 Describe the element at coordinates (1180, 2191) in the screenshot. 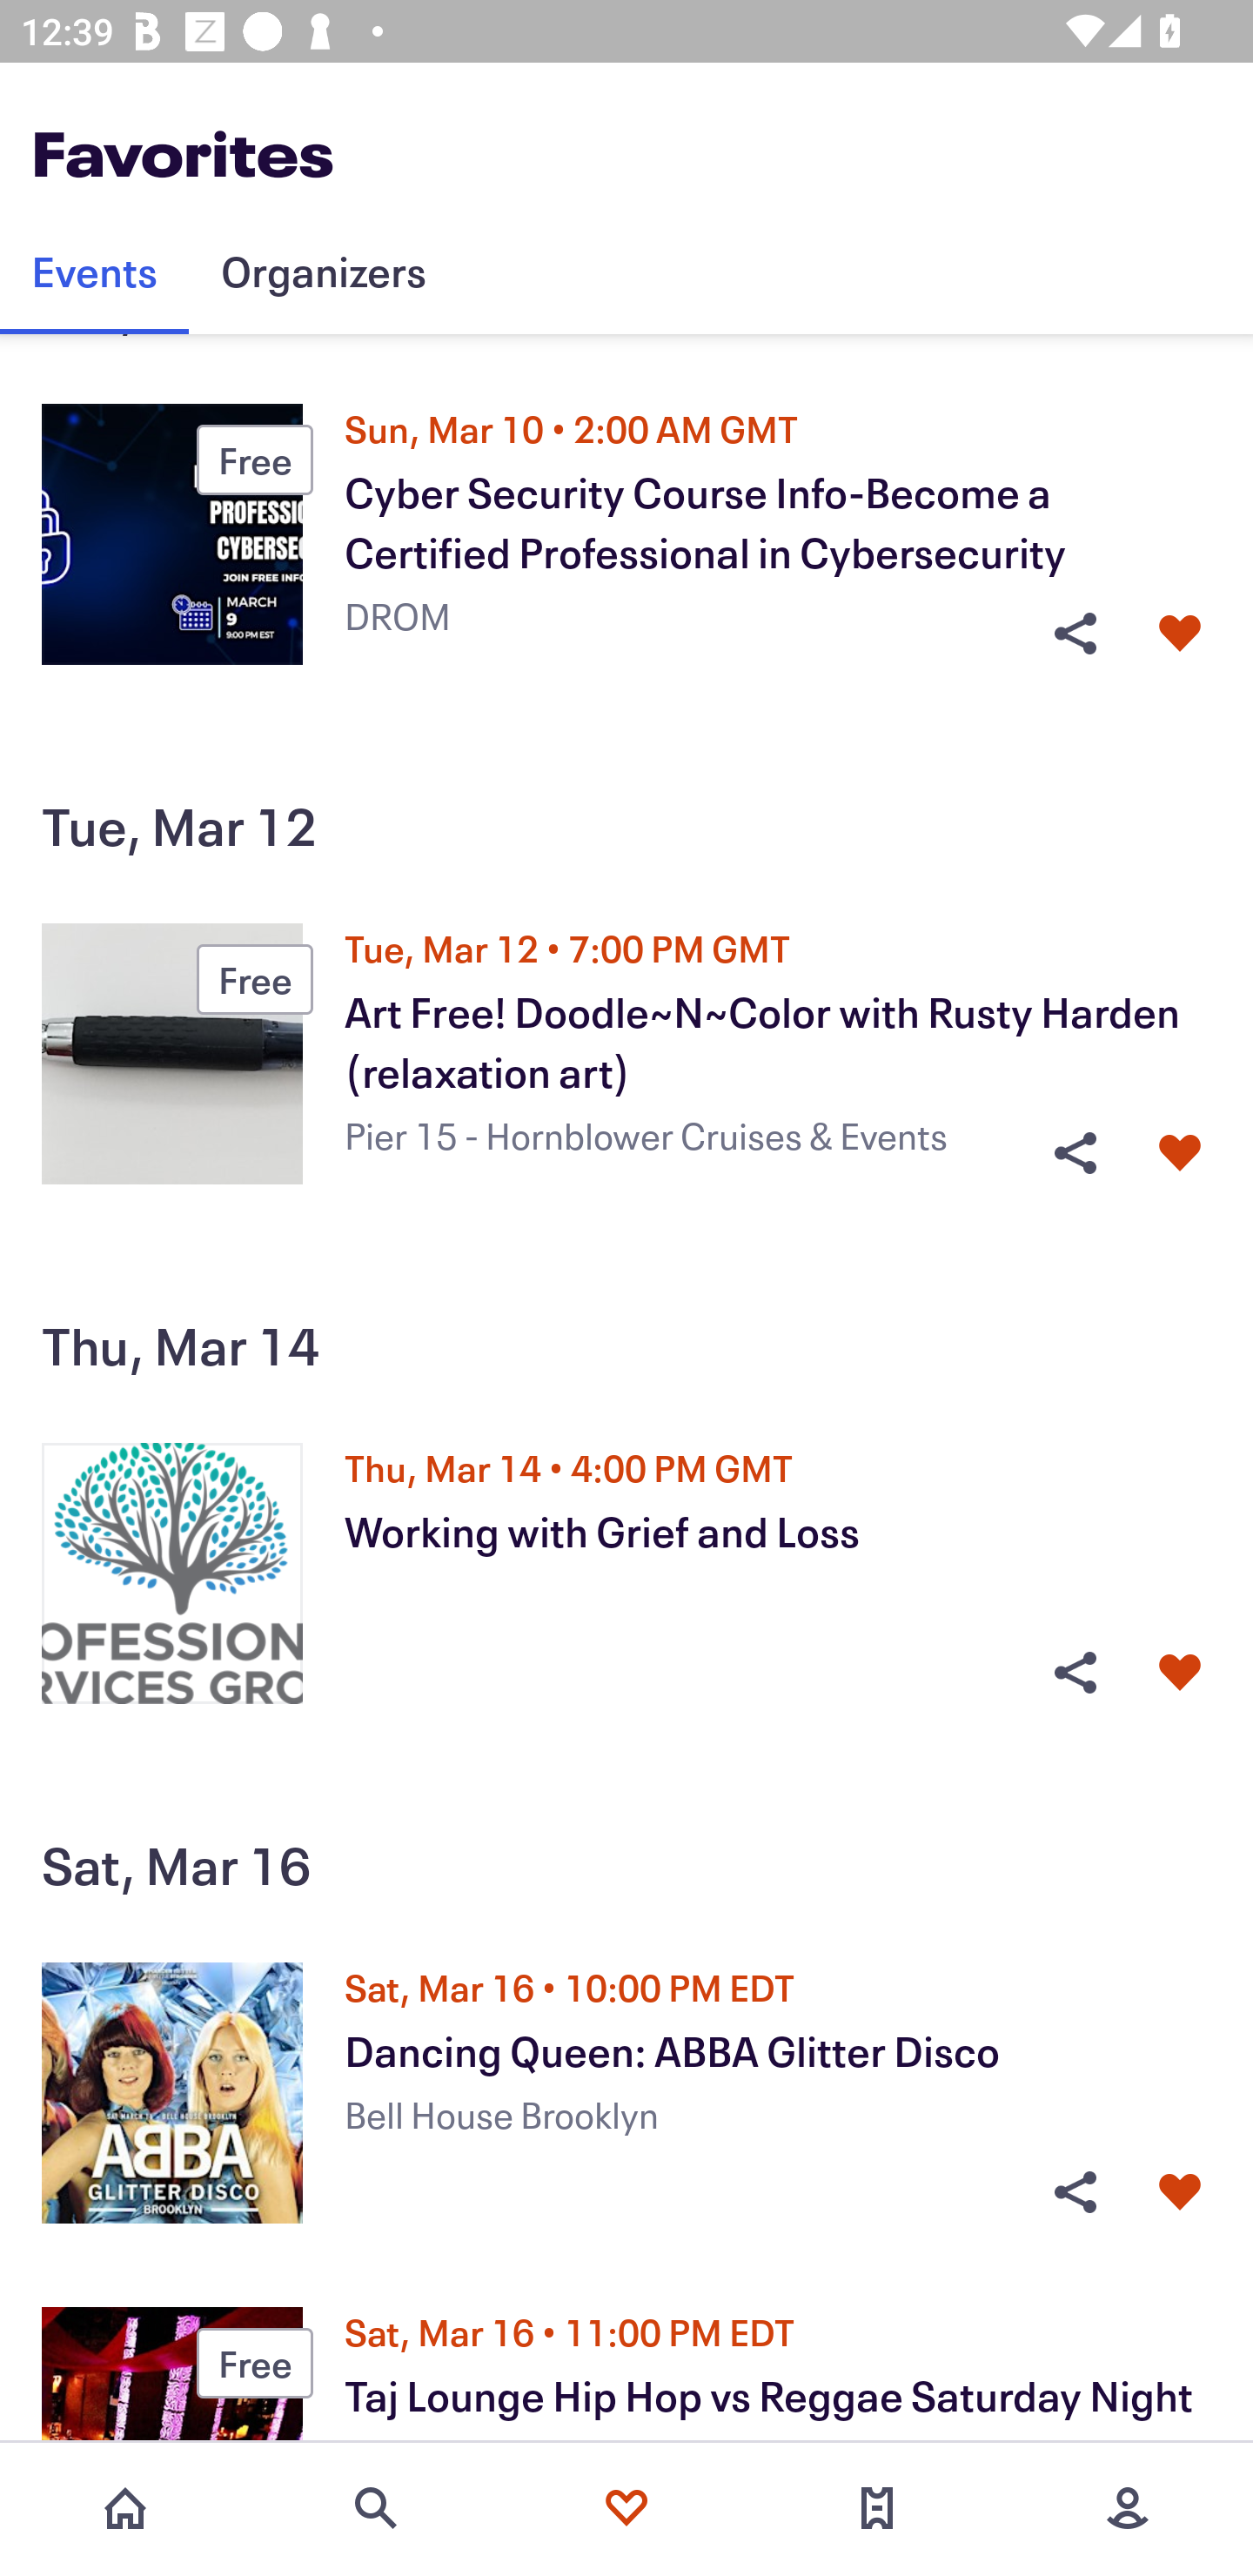

I see `Unlike event` at that location.